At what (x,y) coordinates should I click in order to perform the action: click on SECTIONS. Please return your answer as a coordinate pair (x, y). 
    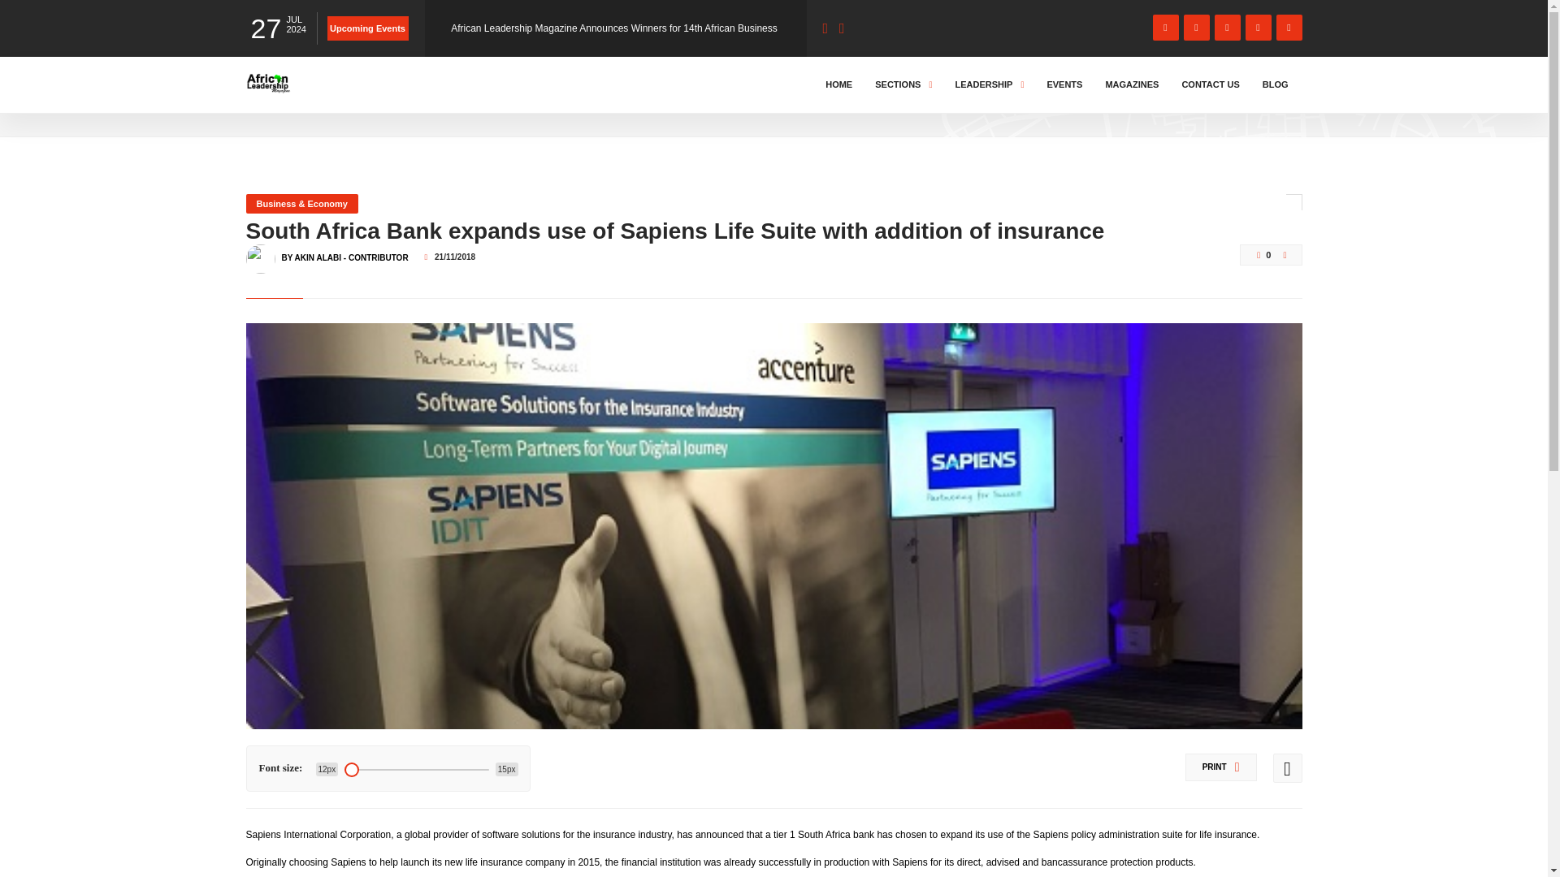
    Looking at the image, I should click on (903, 84).